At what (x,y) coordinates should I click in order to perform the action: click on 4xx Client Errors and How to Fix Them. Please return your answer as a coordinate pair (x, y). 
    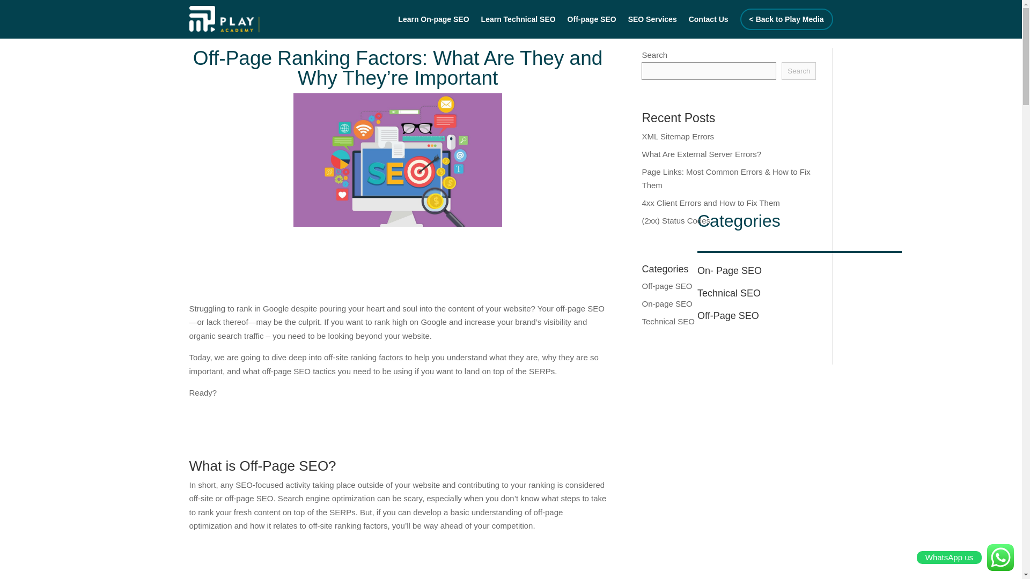
    Looking at the image, I should click on (710, 203).